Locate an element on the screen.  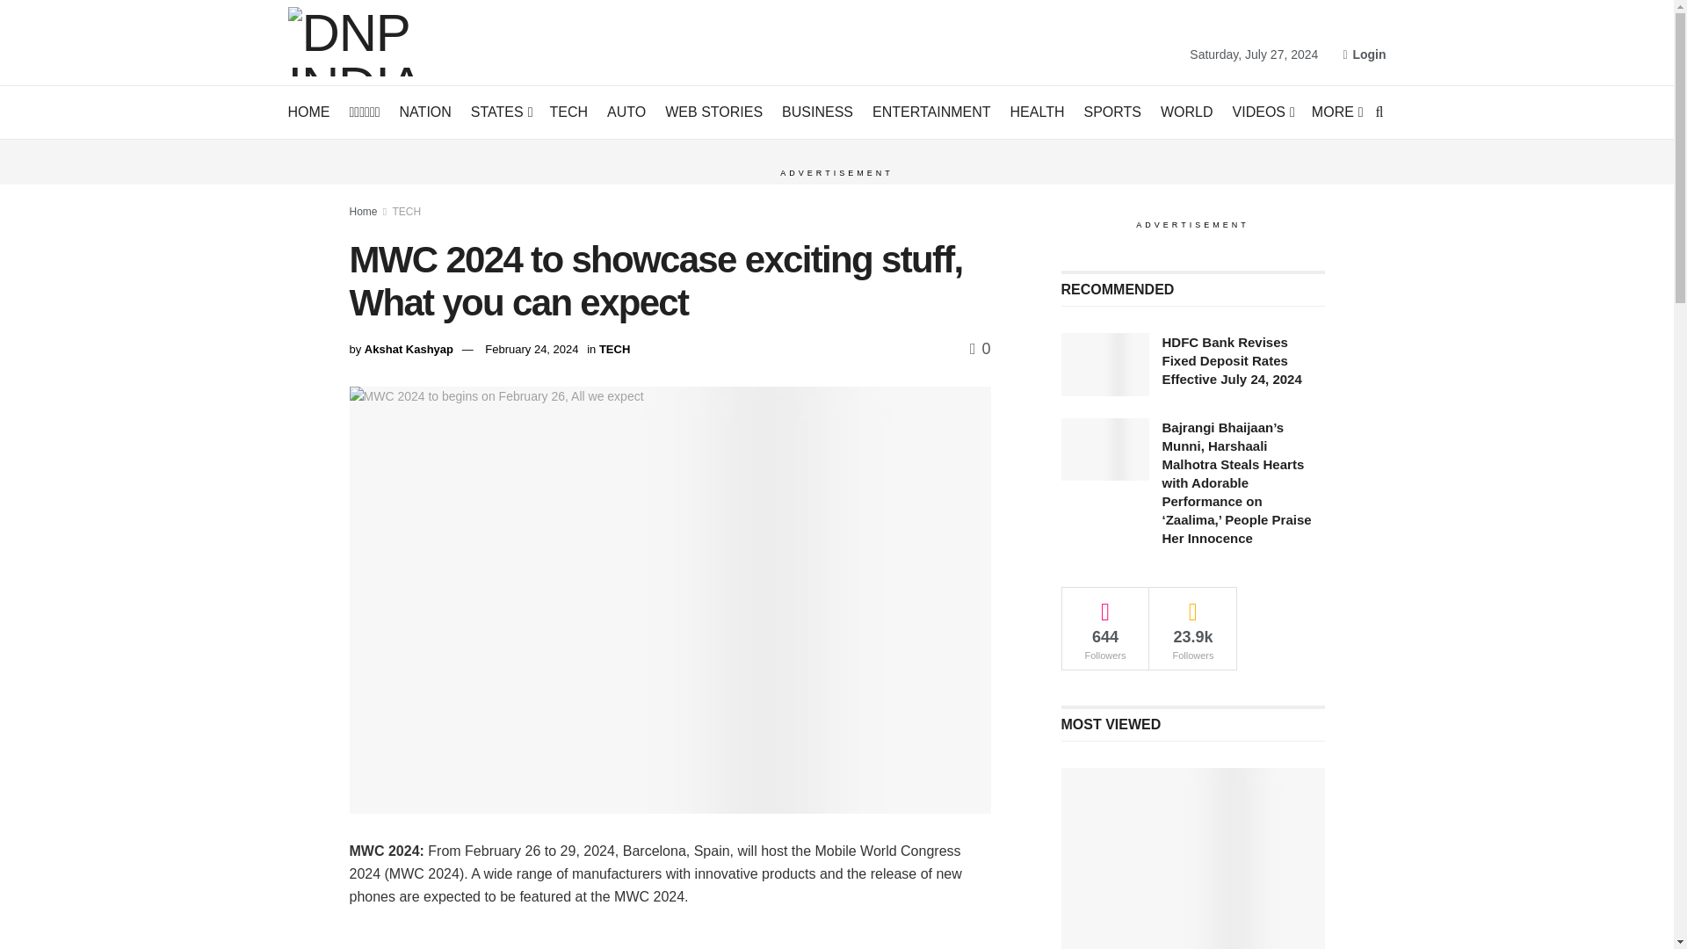
WORLD is located at coordinates (1186, 112).